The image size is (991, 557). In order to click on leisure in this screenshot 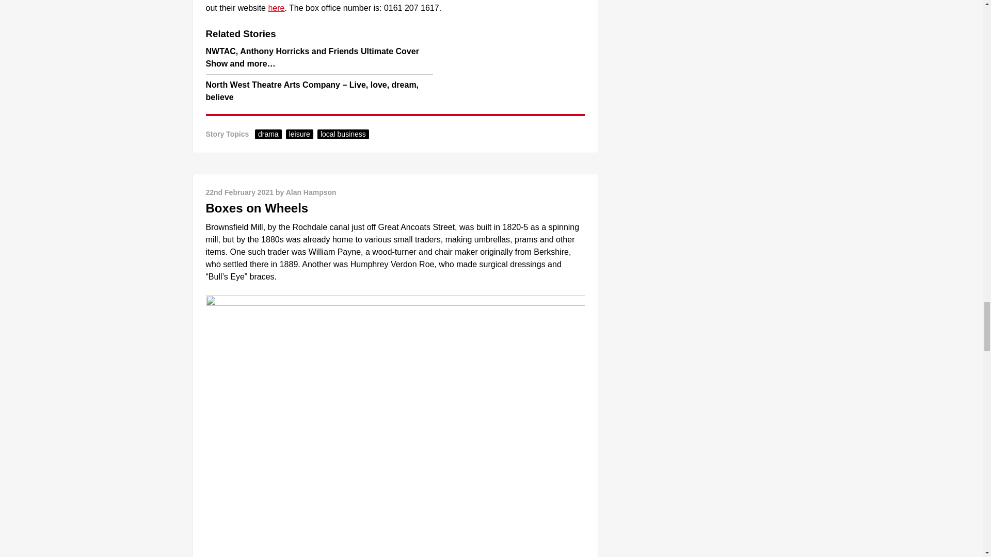, I will do `click(299, 134)`.